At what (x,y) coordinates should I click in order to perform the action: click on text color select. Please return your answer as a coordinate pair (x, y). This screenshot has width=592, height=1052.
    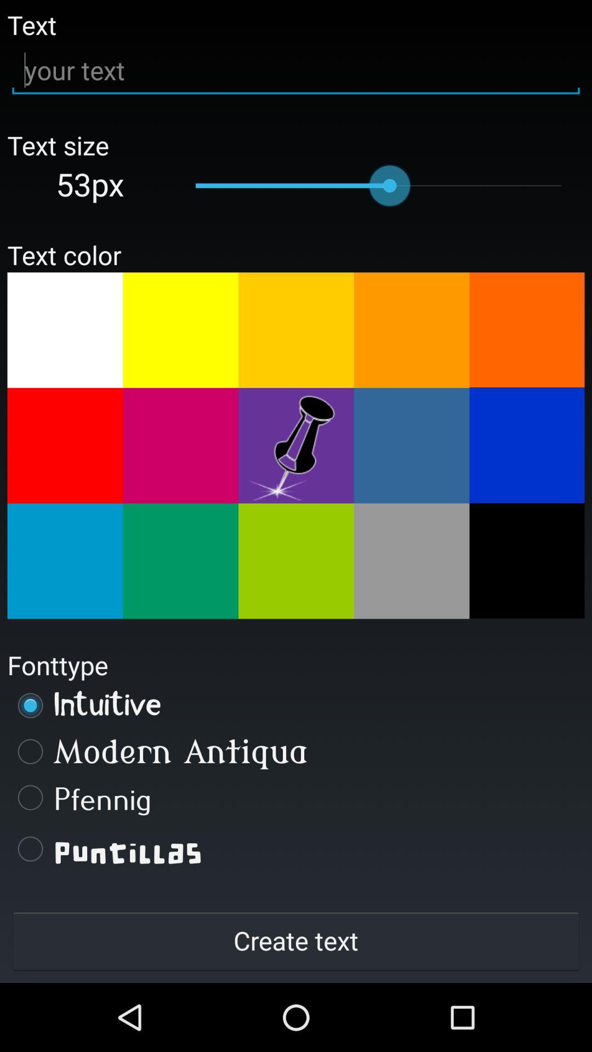
    Looking at the image, I should click on (65, 561).